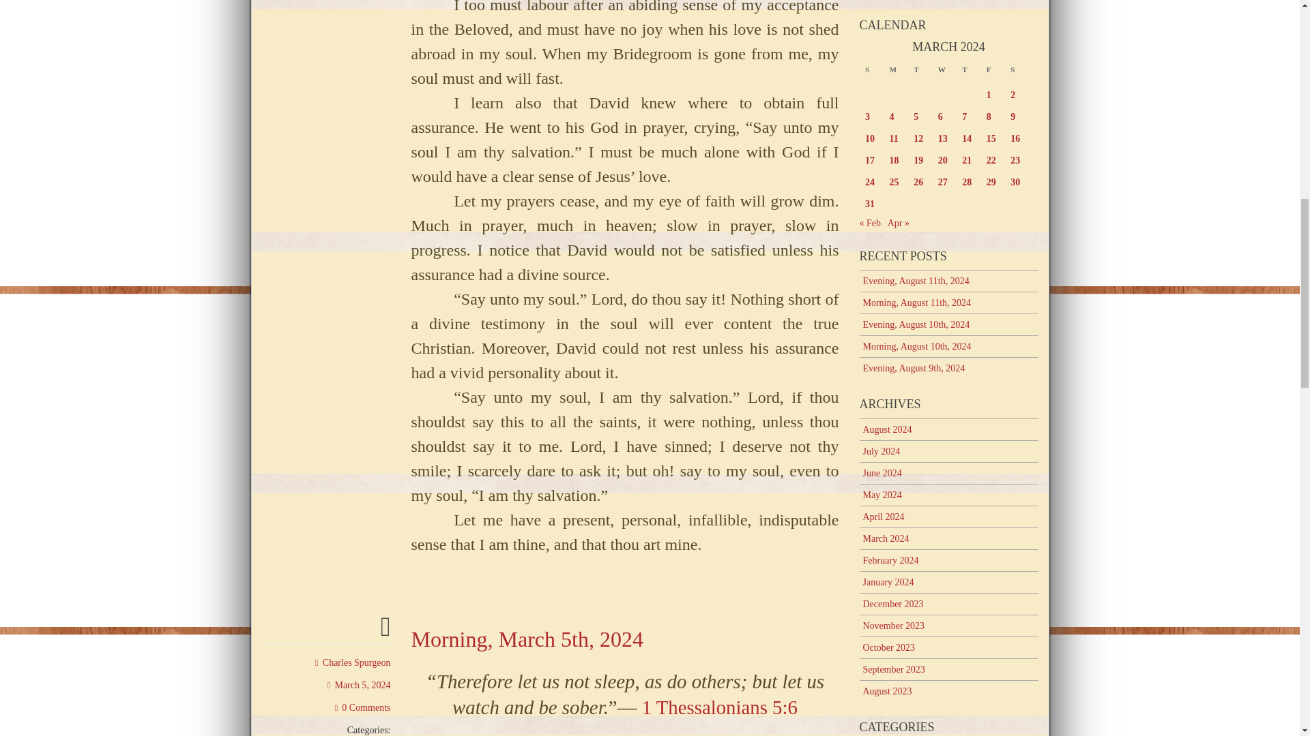 This screenshot has height=736, width=1310. I want to click on Go to comment section, so click(363, 707).